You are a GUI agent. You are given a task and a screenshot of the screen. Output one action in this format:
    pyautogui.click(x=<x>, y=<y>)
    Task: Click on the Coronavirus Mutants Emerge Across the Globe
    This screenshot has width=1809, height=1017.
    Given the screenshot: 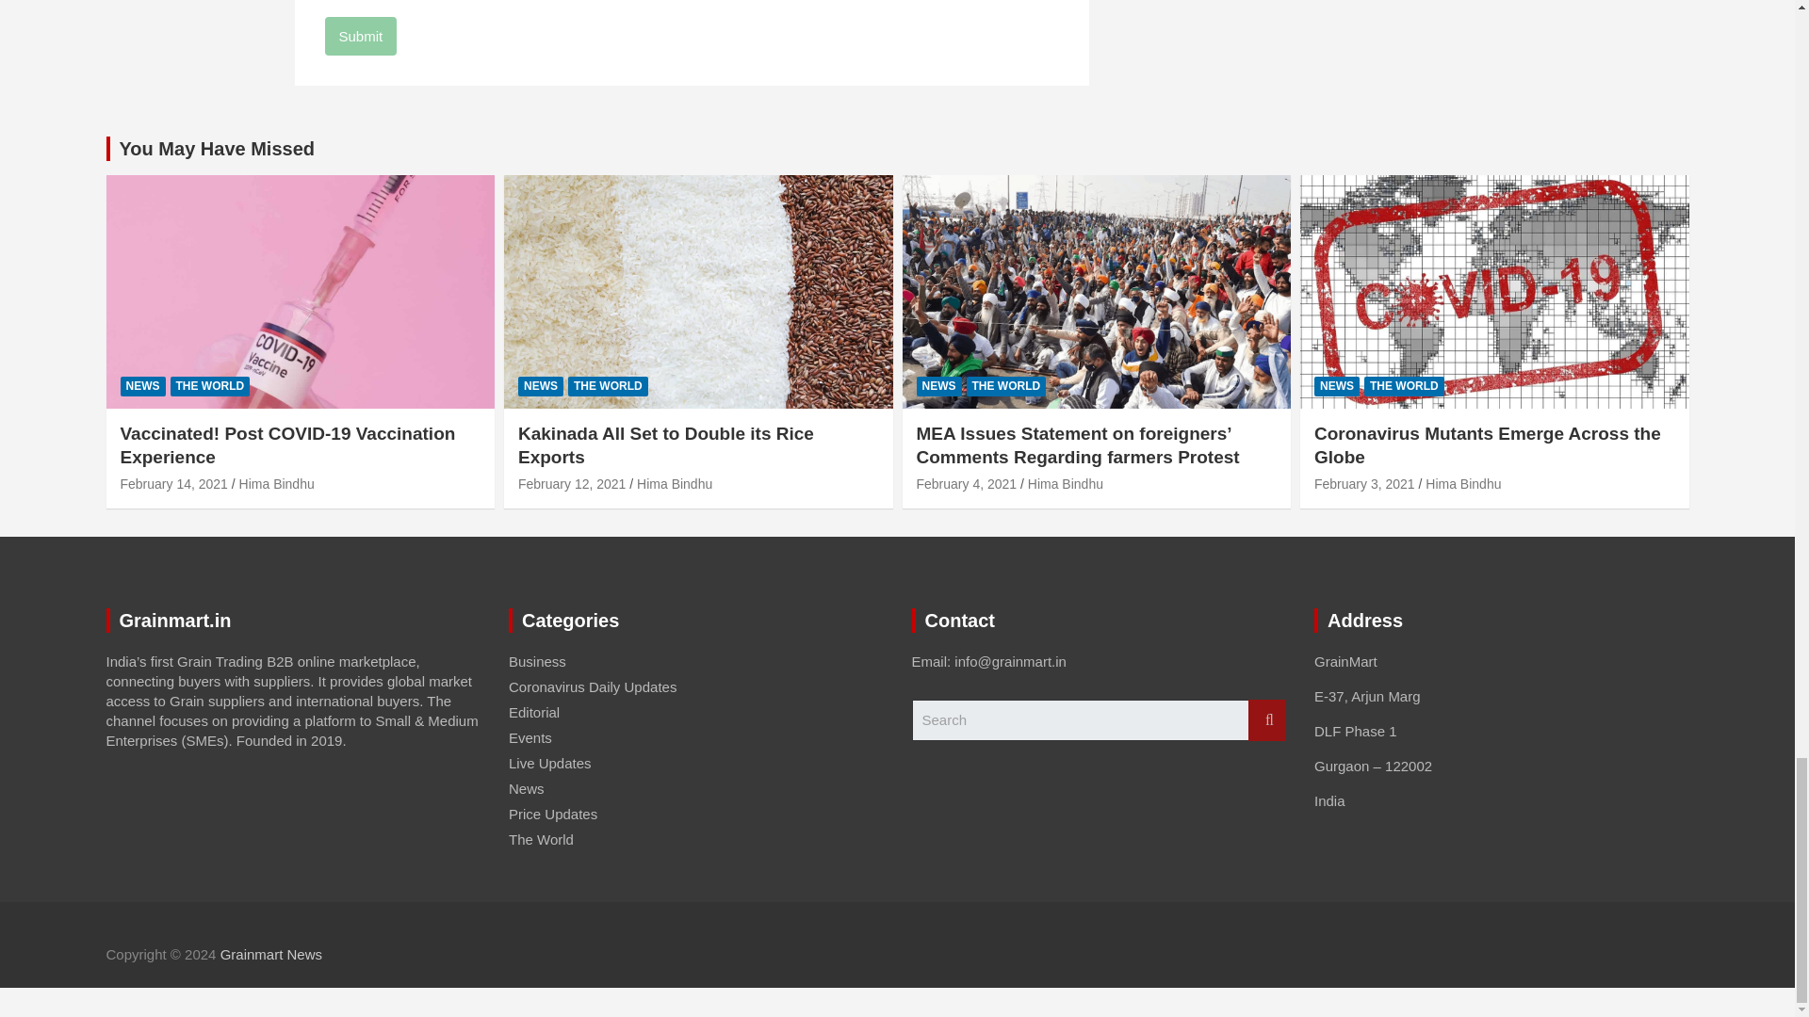 What is the action you would take?
    pyautogui.click(x=1364, y=484)
    